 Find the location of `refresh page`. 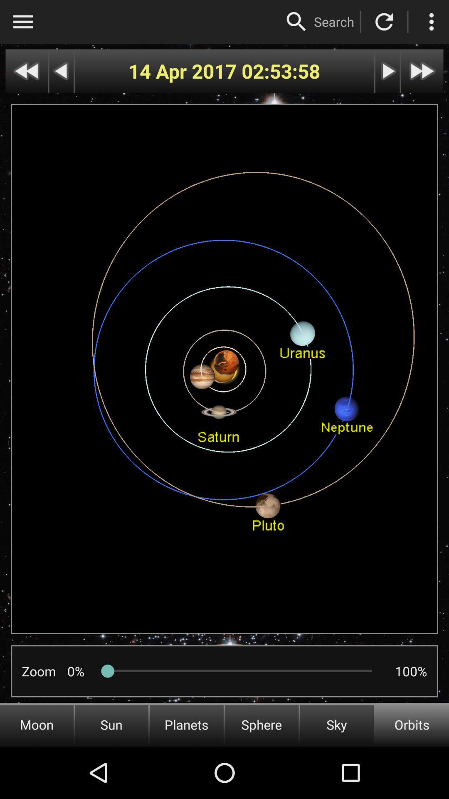

refresh page is located at coordinates (384, 22).